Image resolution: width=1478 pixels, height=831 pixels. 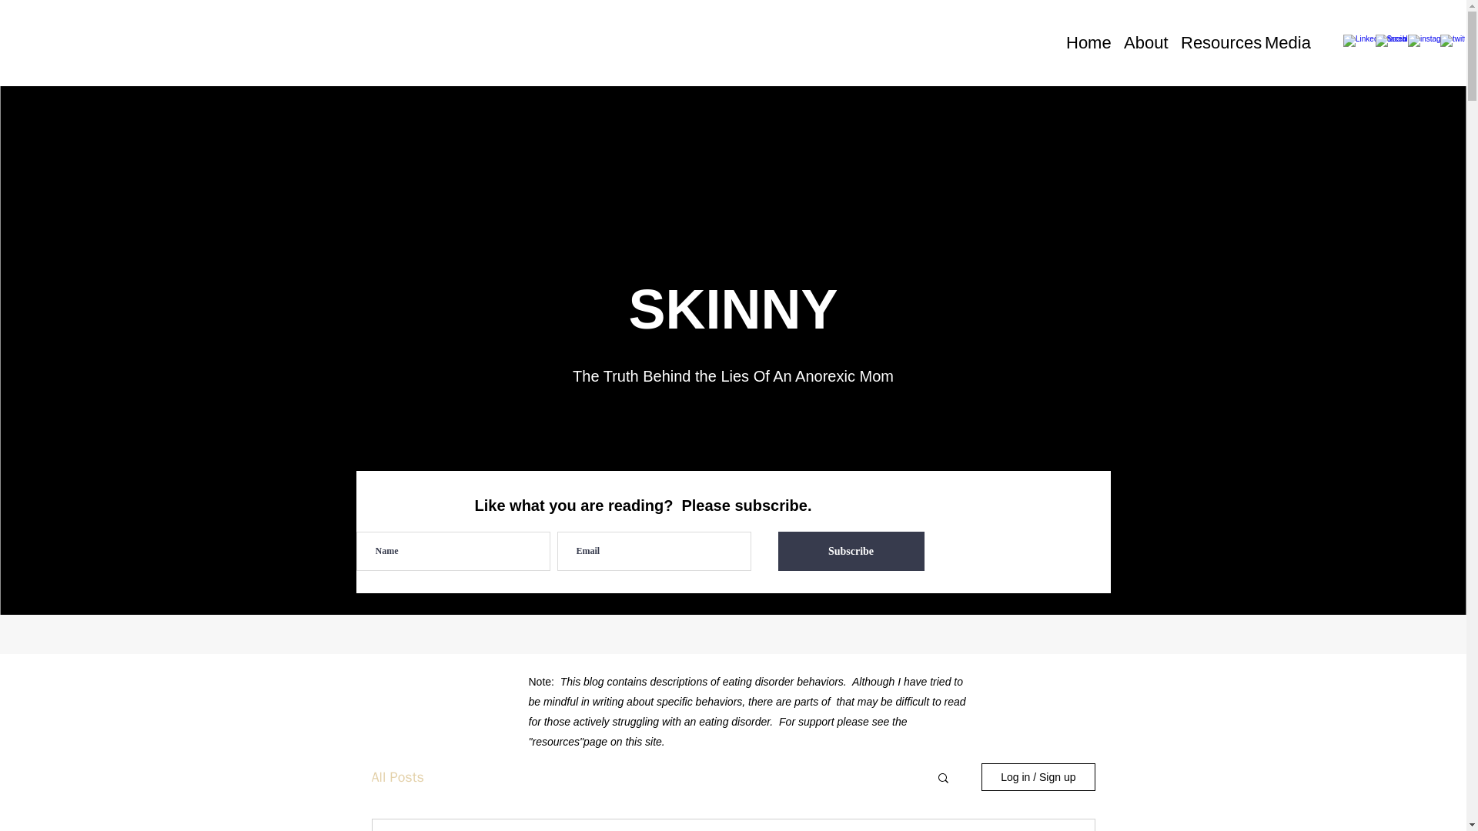 I want to click on About, so click(x=1144, y=42).